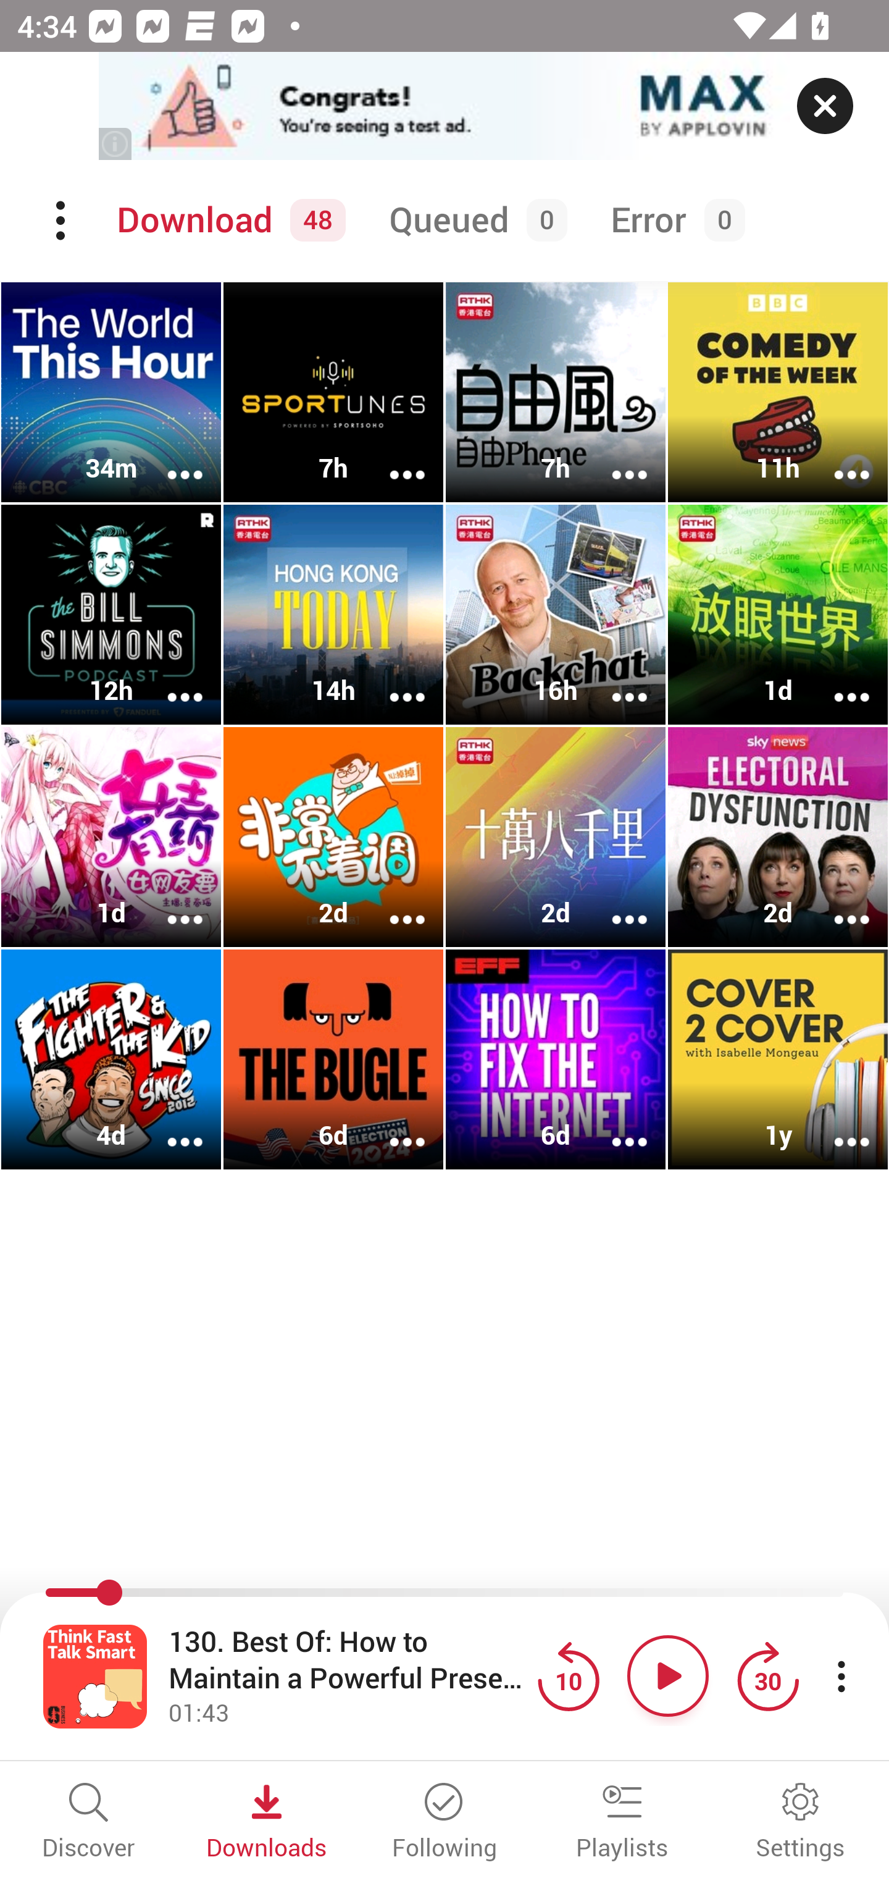 Image resolution: width=889 pixels, height=1878 pixels. Describe the element at coordinates (568, 1675) in the screenshot. I see `Jump back` at that location.